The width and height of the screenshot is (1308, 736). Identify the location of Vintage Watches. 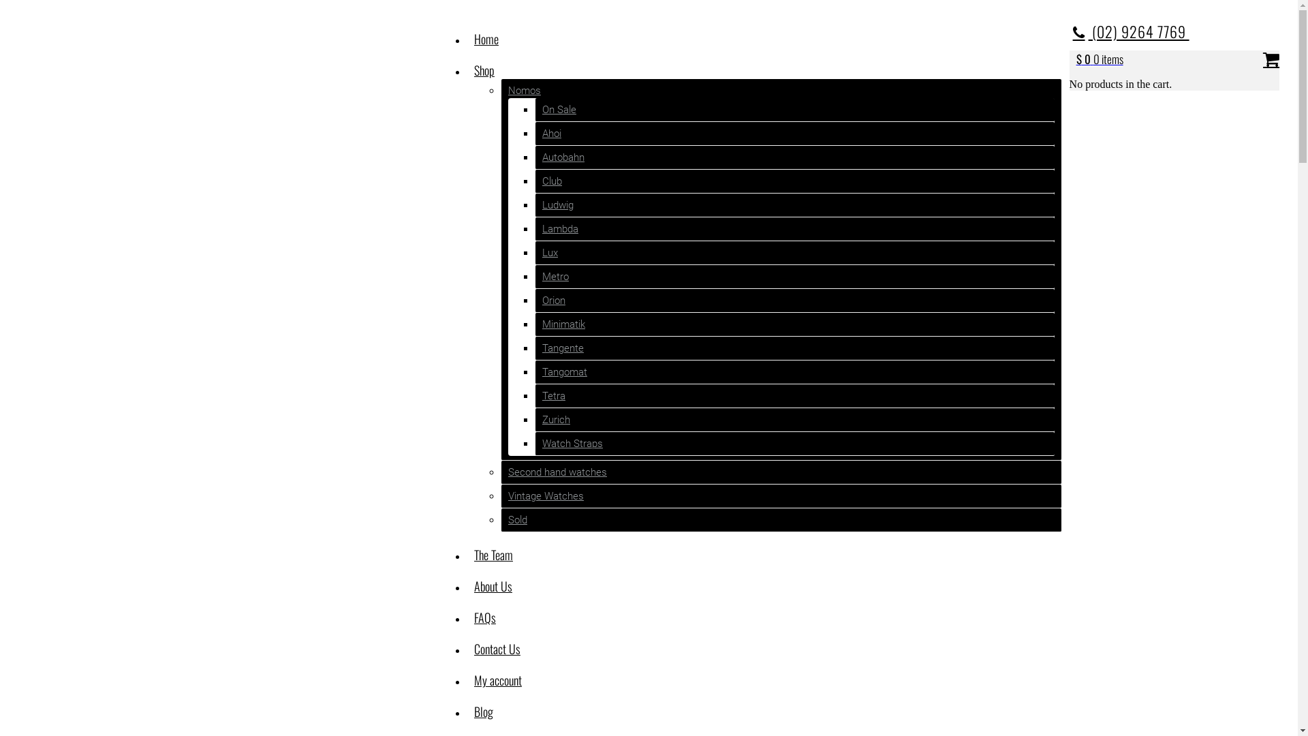
(546, 496).